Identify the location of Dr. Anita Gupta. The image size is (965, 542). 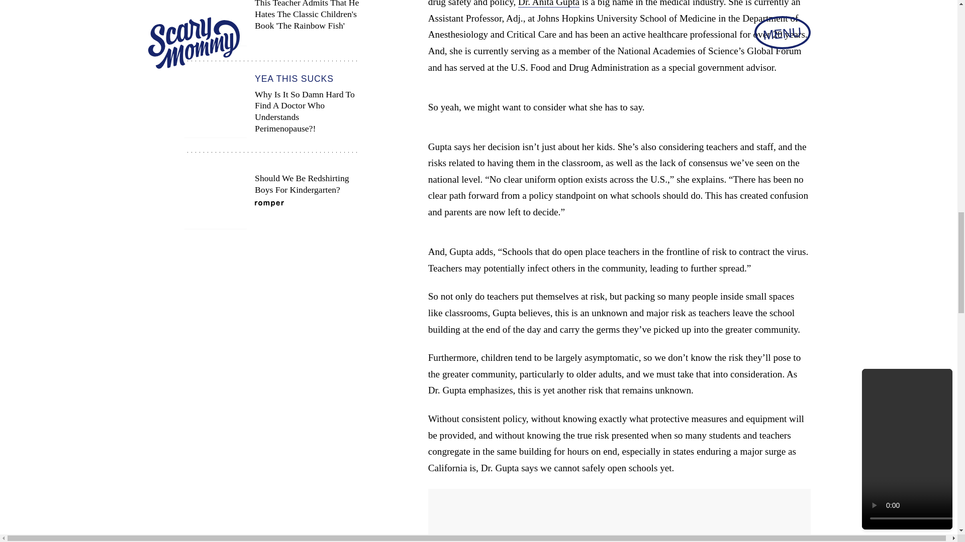
(549, 4).